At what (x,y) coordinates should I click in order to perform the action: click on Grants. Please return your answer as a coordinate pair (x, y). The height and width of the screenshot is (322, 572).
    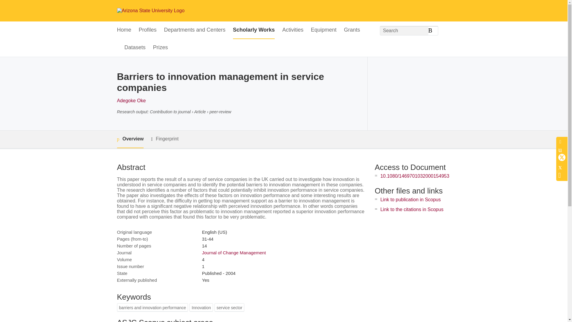
    Looking at the image, I should click on (352, 30).